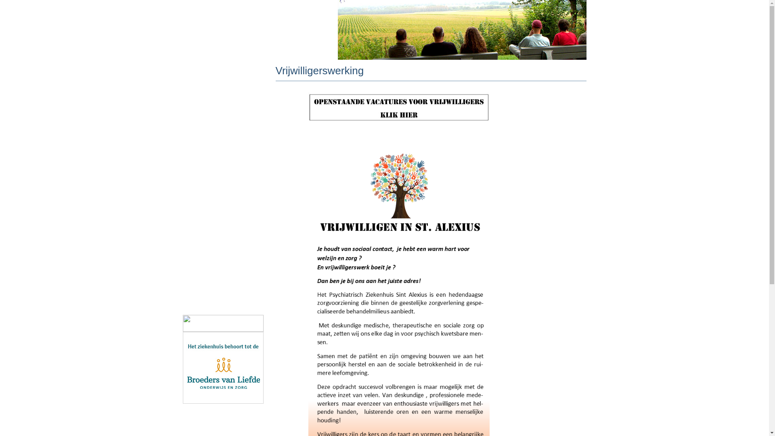 The width and height of the screenshot is (775, 436). What do you see at coordinates (223, 198) in the screenshot?
I see `Vrijwilligers` at bounding box center [223, 198].